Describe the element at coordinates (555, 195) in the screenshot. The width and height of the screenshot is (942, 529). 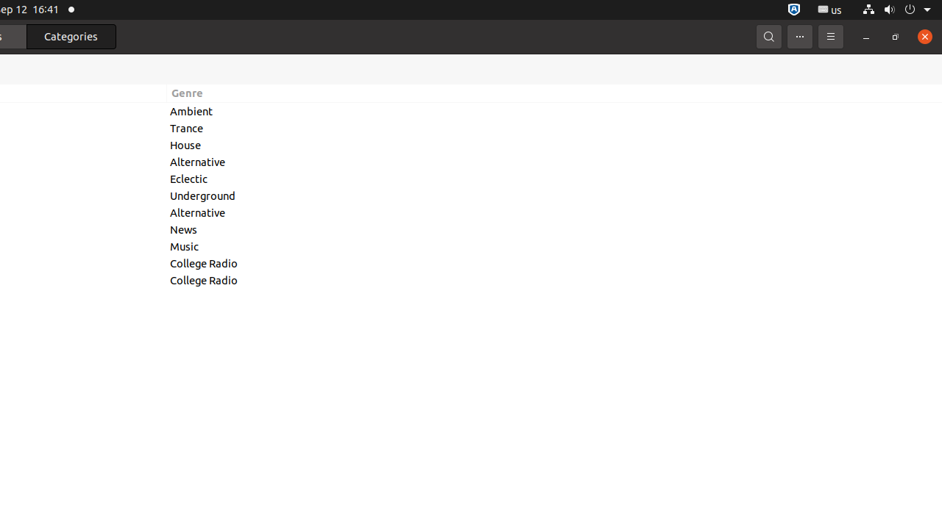
I see `Underground` at that location.